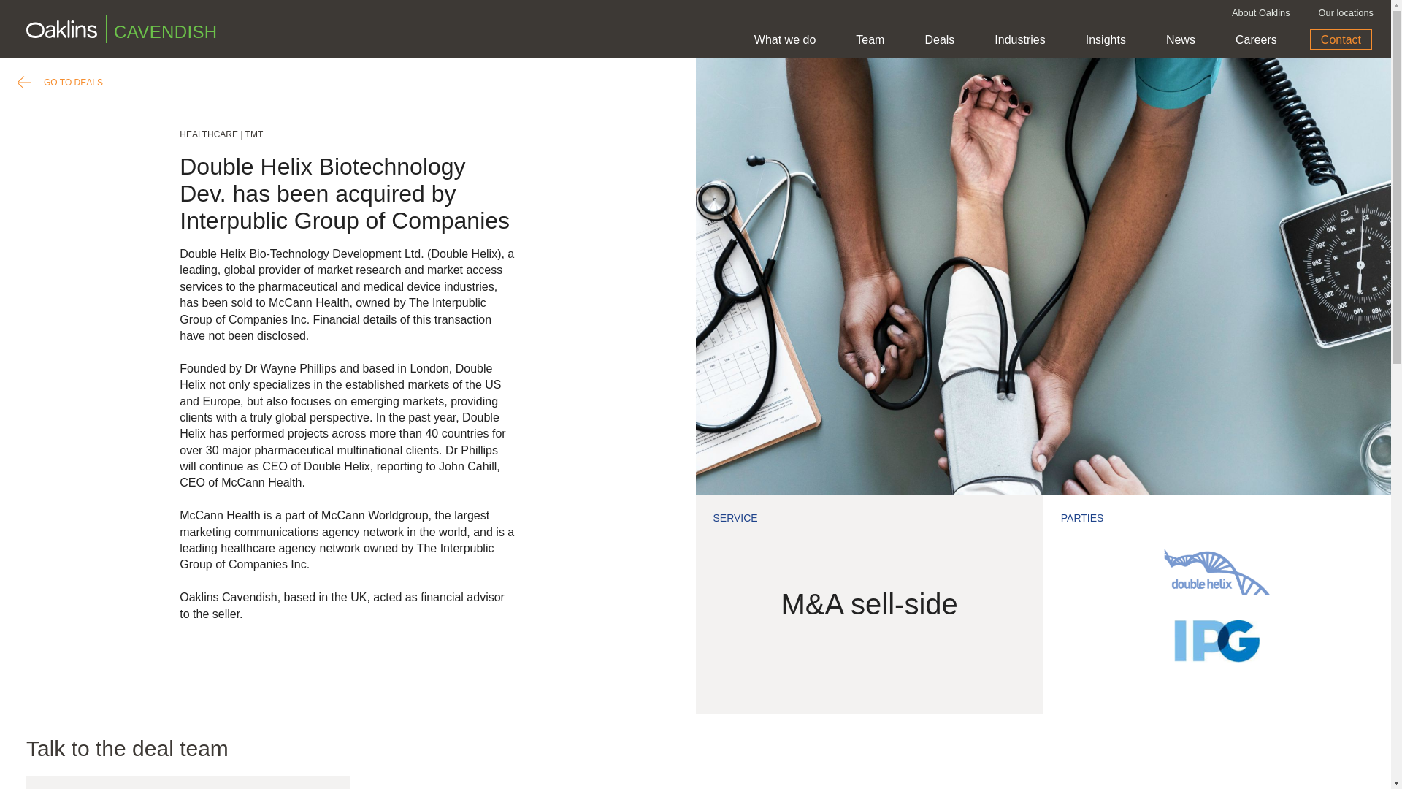 The width and height of the screenshot is (1402, 789). Describe the element at coordinates (1181, 41) in the screenshot. I see `News` at that location.